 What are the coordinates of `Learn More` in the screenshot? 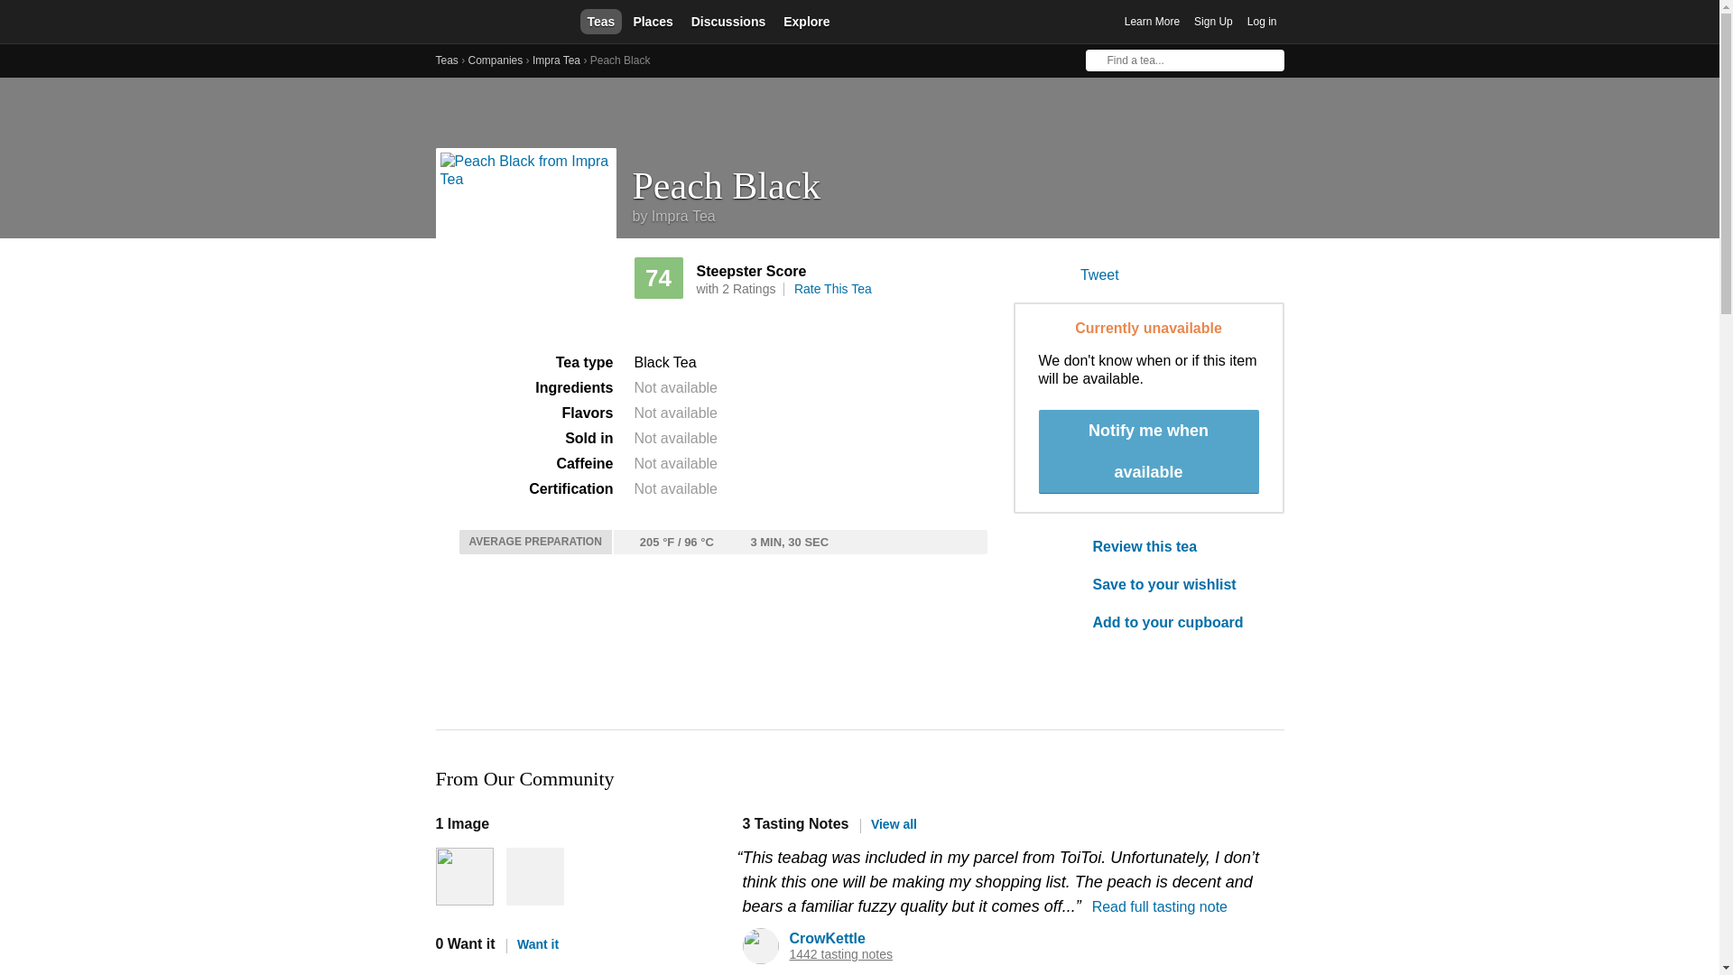 It's located at (1152, 22).